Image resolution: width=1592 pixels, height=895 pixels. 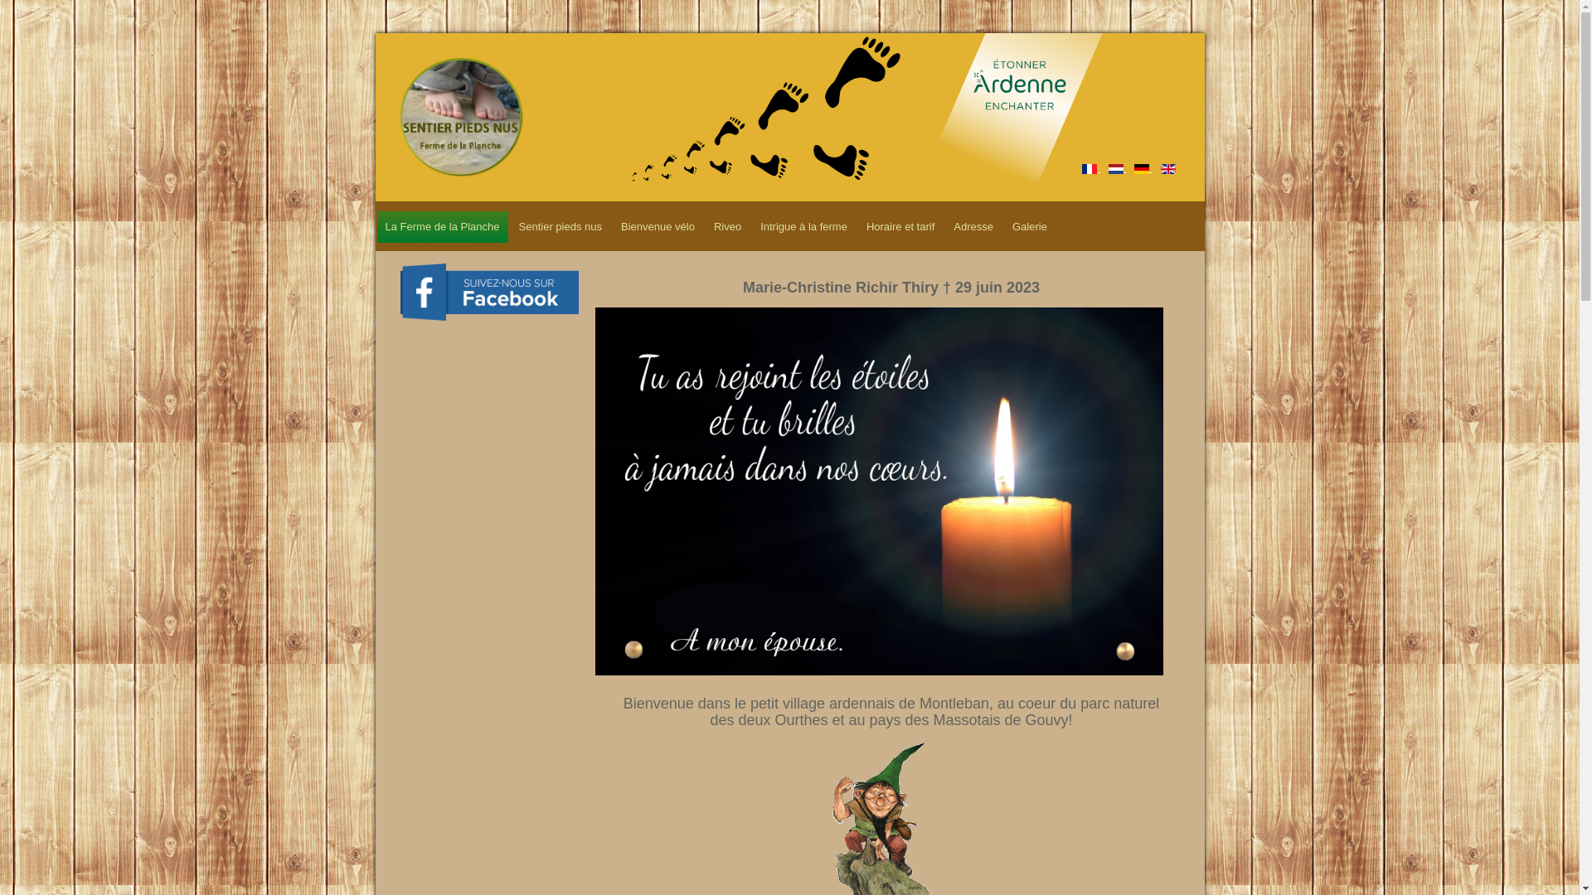 What do you see at coordinates (561, 227) in the screenshot?
I see `Sentier pieds nus` at bounding box center [561, 227].